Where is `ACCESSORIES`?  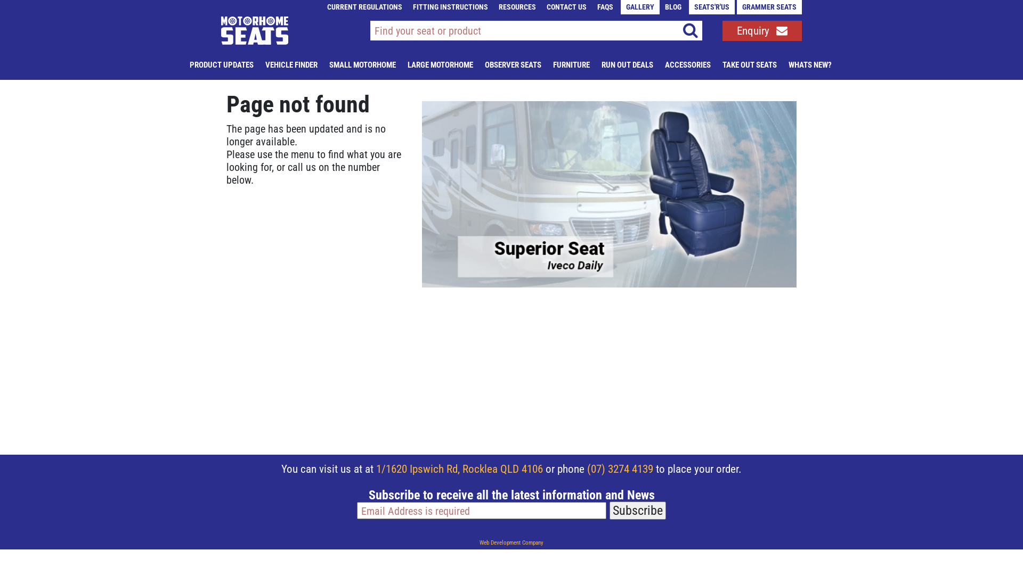 ACCESSORIES is located at coordinates (688, 64).